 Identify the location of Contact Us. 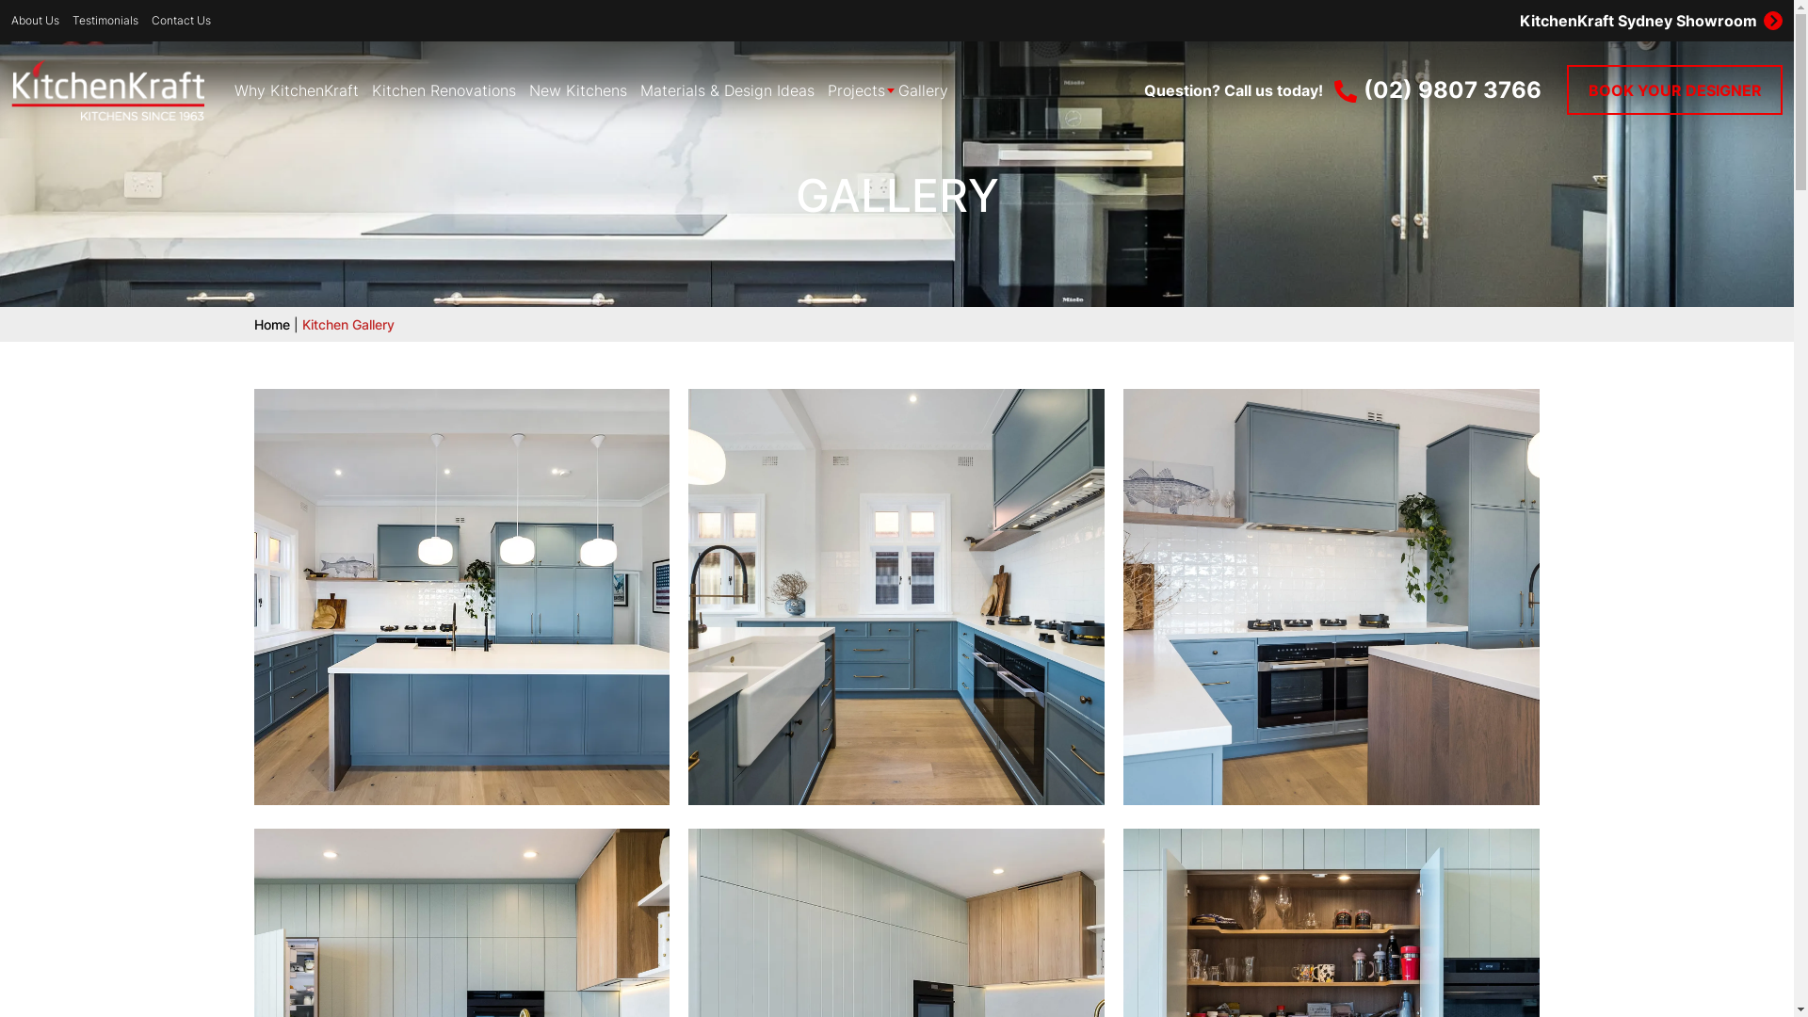
(181, 21).